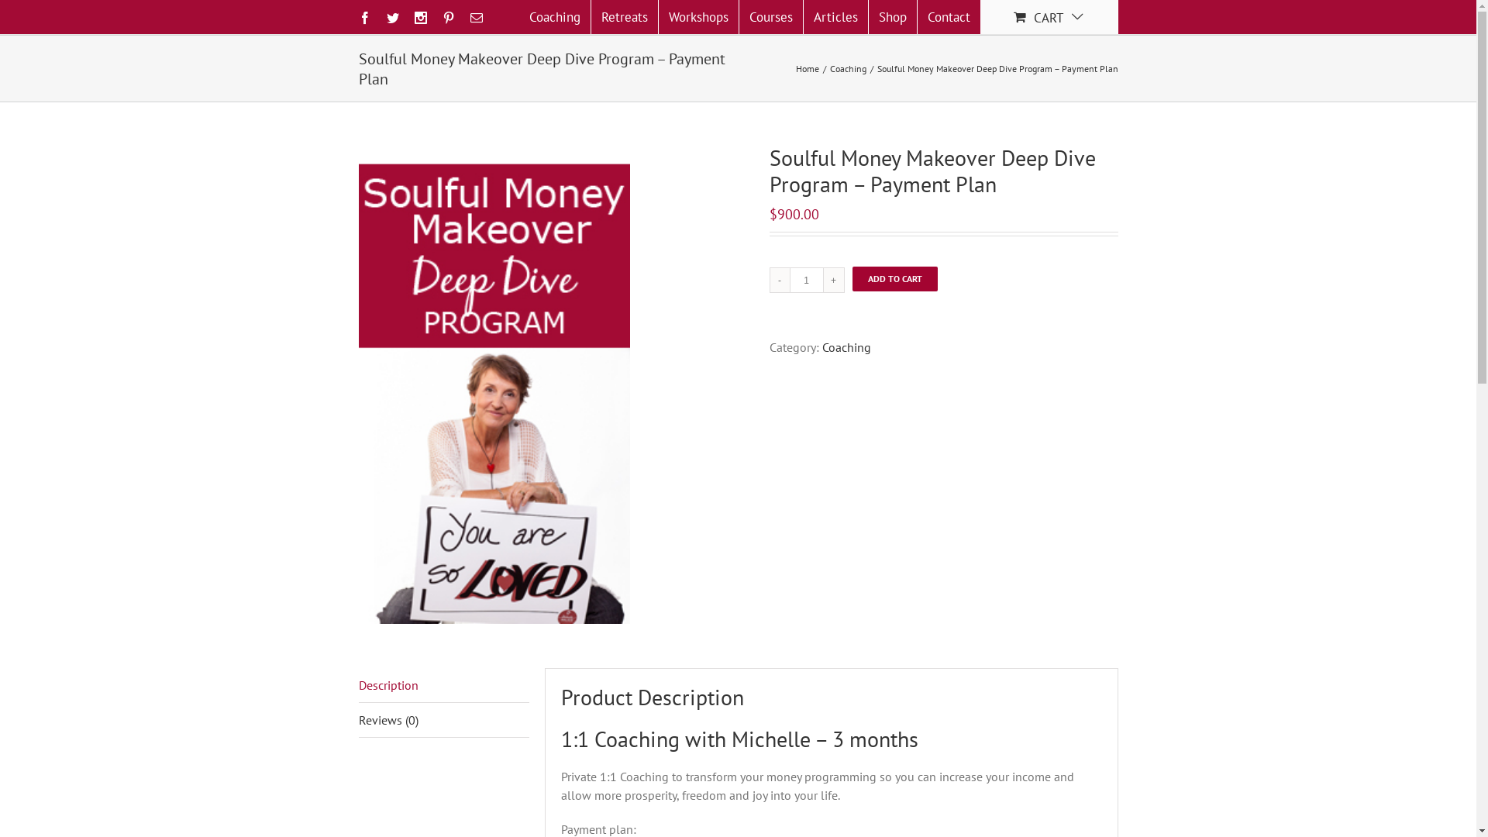 The width and height of the screenshot is (1488, 837). What do you see at coordinates (443, 721) in the screenshot?
I see `Reviews (0)` at bounding box center [443, 721].